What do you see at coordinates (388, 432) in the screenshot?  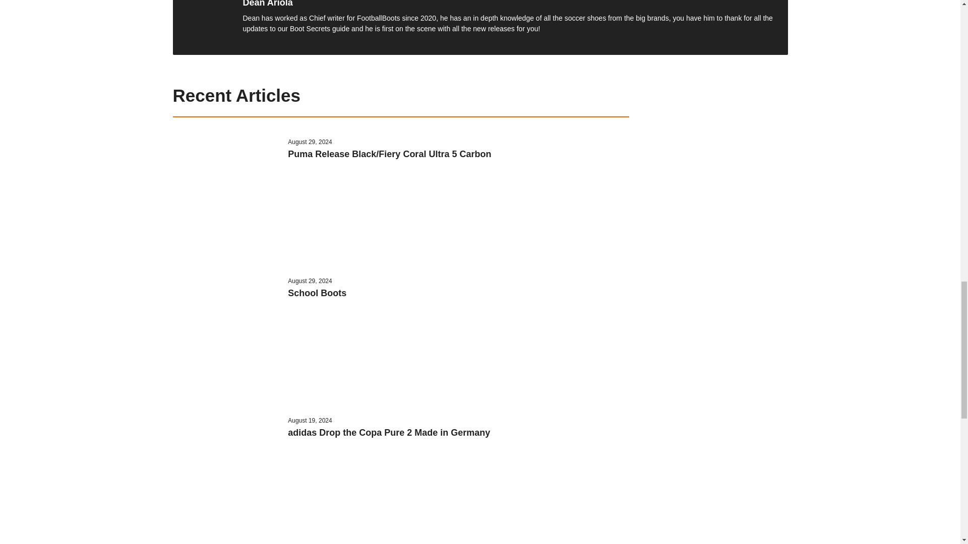 I see `adidas Drop the Copa Pure 2 Made in Germany` at bounding box center [388, 432].